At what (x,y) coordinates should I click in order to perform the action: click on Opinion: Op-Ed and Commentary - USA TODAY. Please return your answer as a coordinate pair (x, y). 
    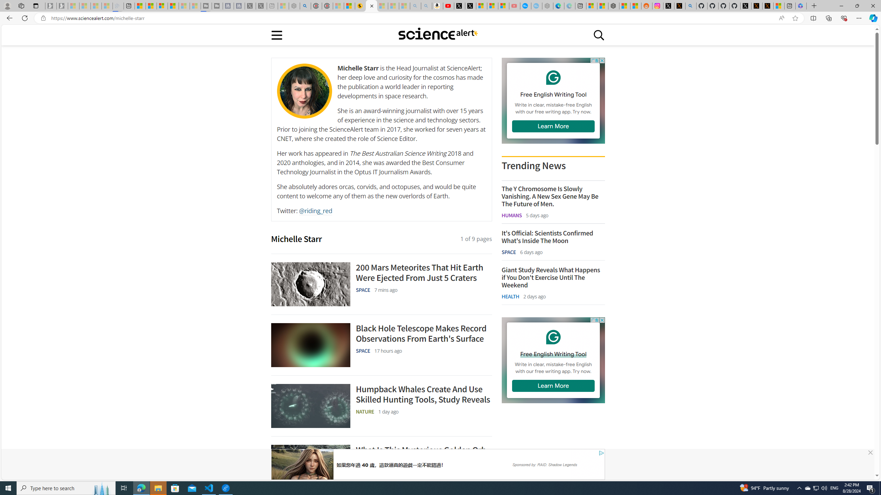
    Looking at the image, I should click on (525, 6).